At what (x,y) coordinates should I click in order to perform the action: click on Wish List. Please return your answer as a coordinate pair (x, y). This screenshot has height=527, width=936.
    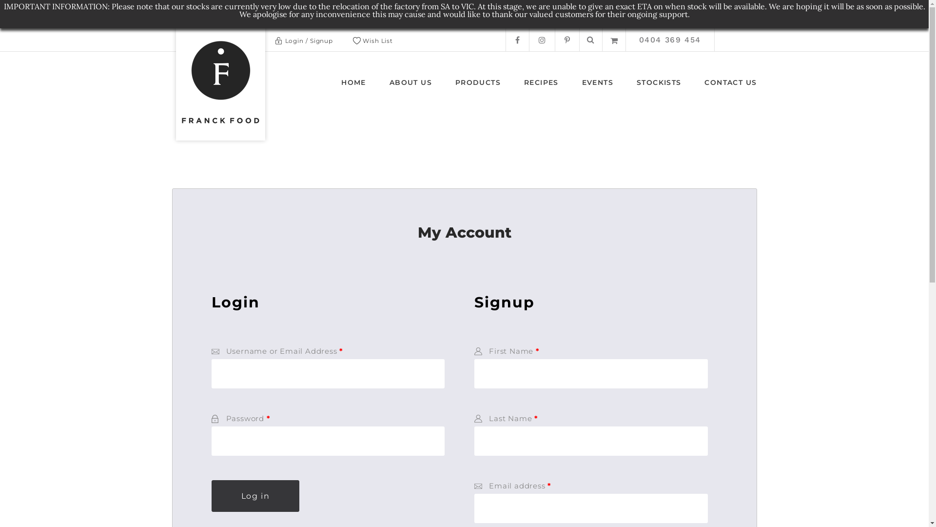
    Looking at the image, I should click on (378, 41).